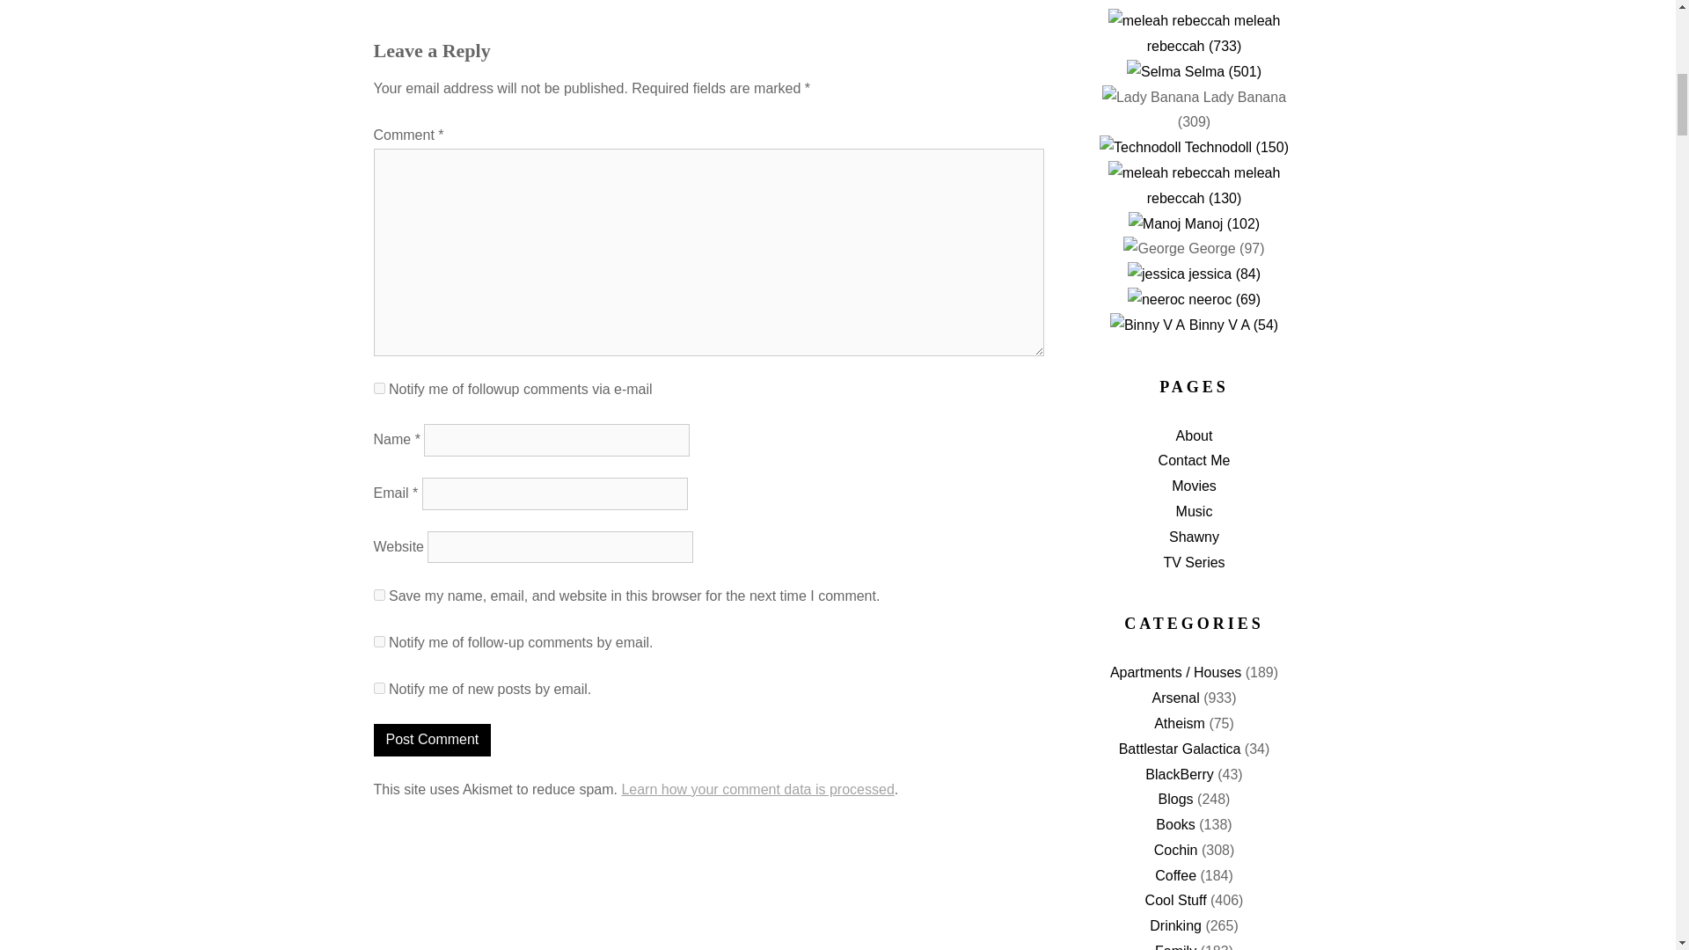 This screenshot has width=1689, height=950. What do you see at coordinates (1151, 99) in the screenshot?
I see `Lady Banana` at bounding box center [1151, 99].